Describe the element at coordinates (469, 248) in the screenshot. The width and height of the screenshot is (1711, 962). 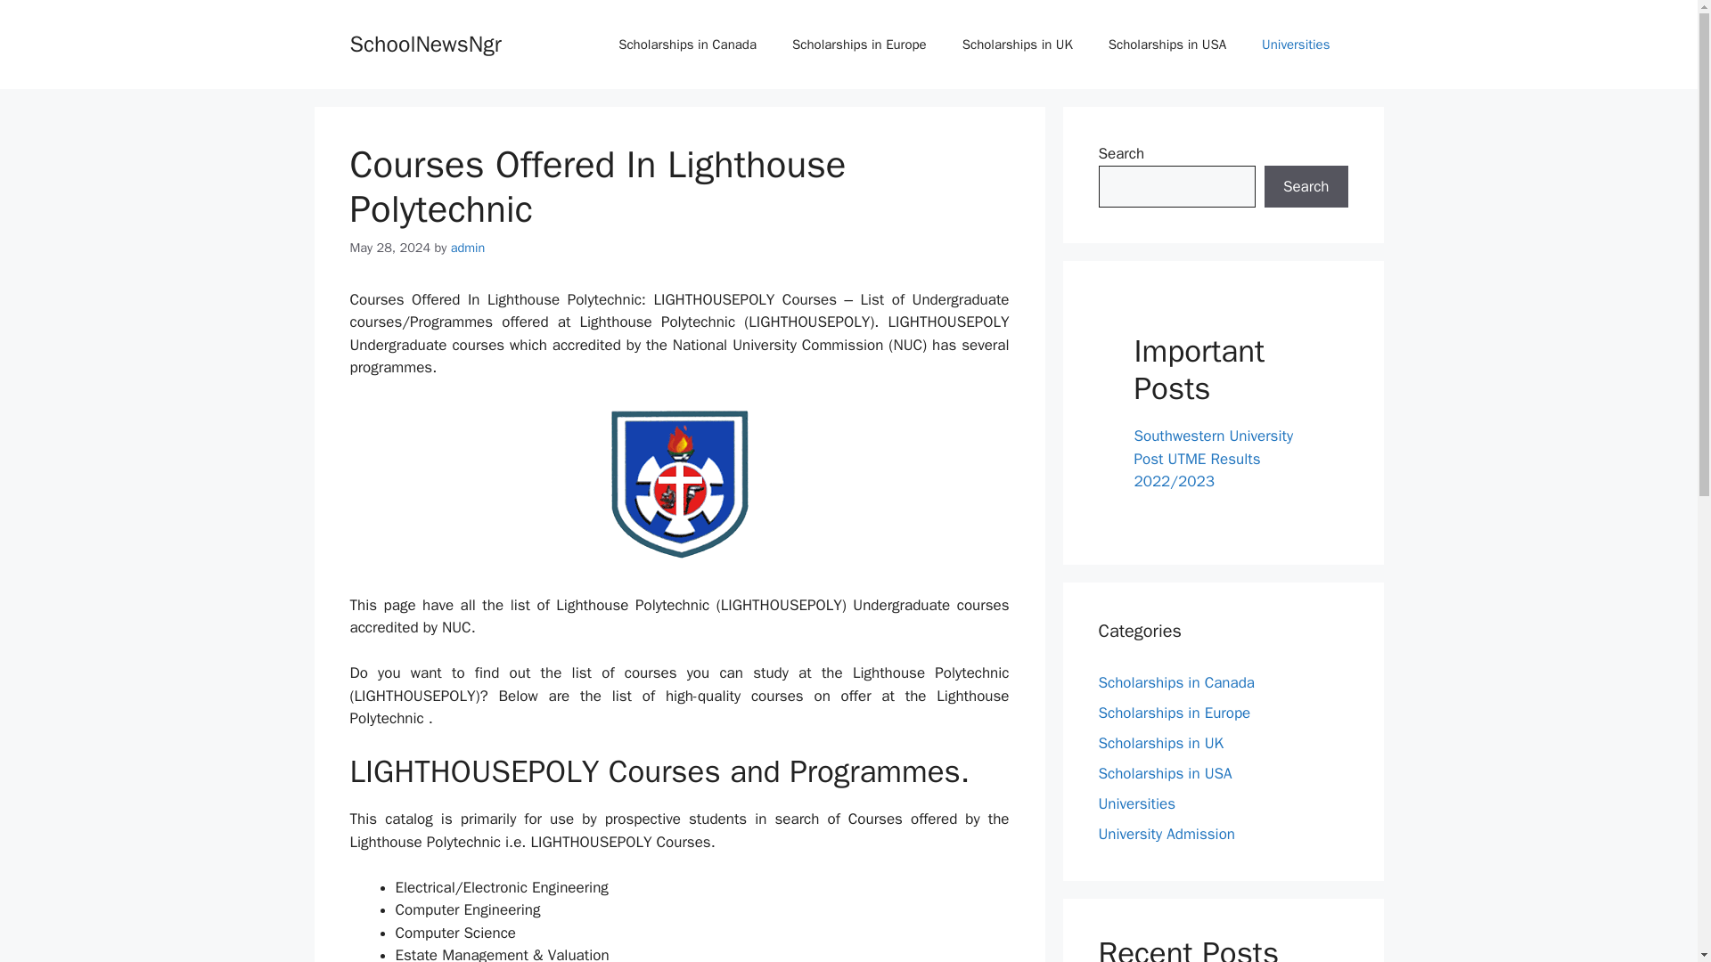
I see `admin` at that location.